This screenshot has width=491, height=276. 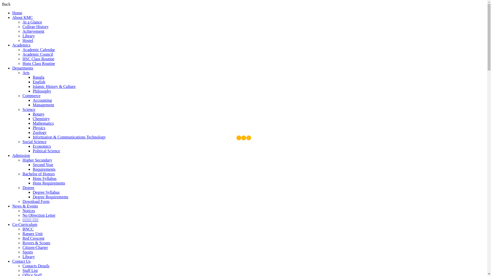 What do you see at coordinates (32, 22) in the screenshot?
I see `At a Glance` at bounding box center [32, 22].